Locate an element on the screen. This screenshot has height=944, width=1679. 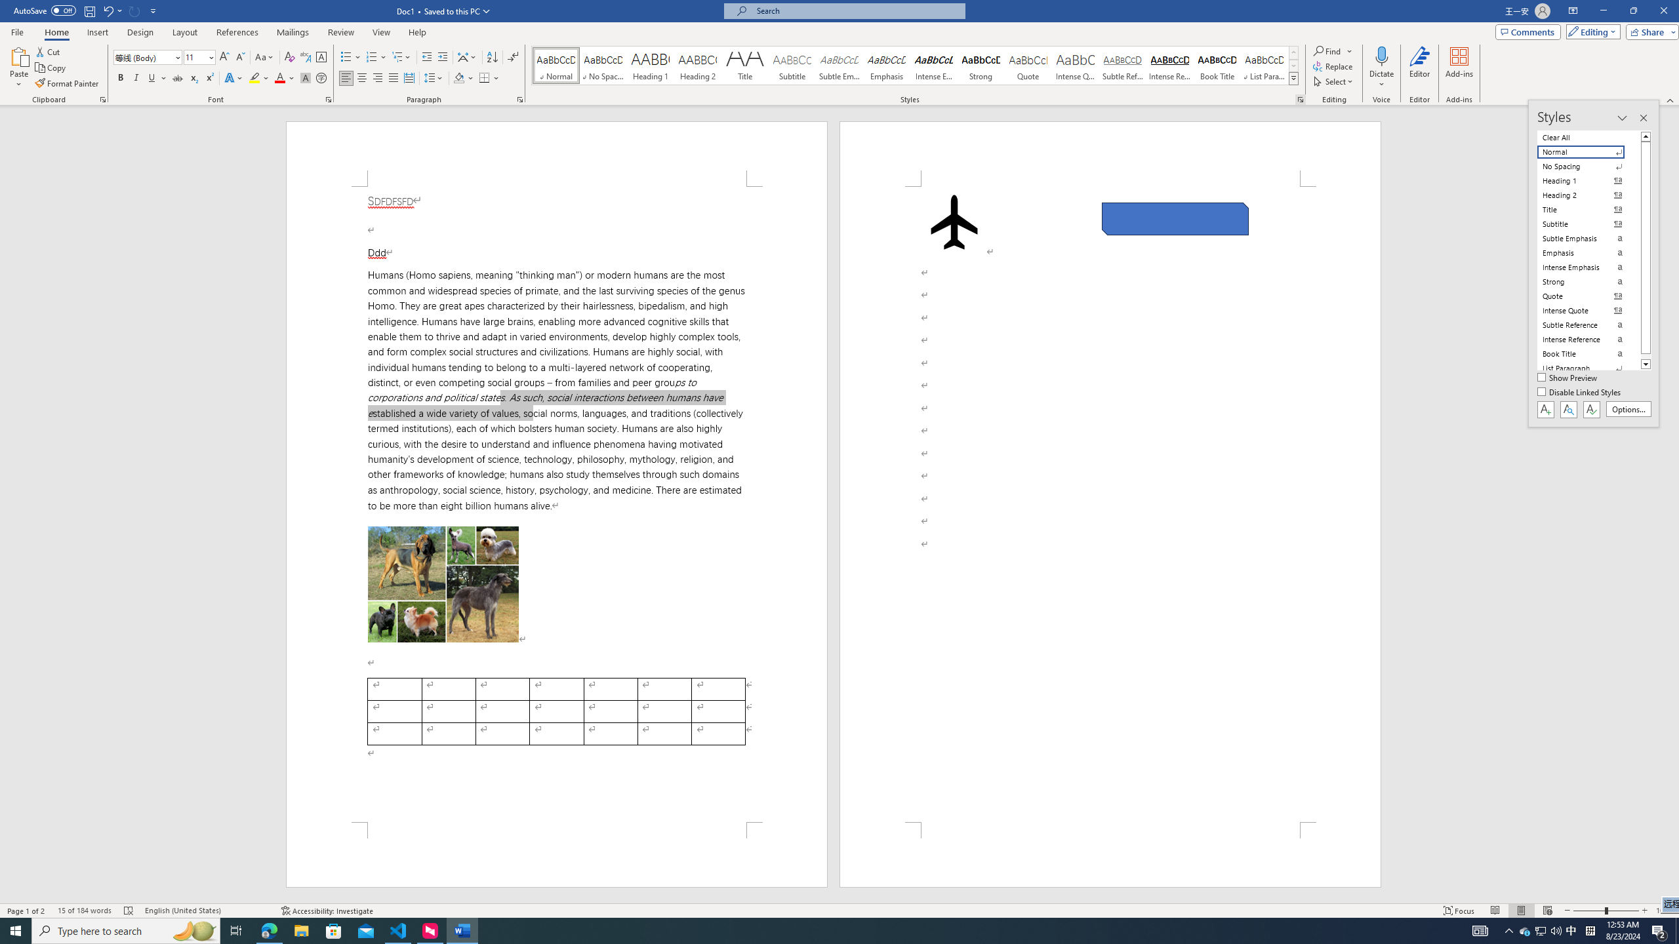
No Spacing is located at coordinates (1588, 167).